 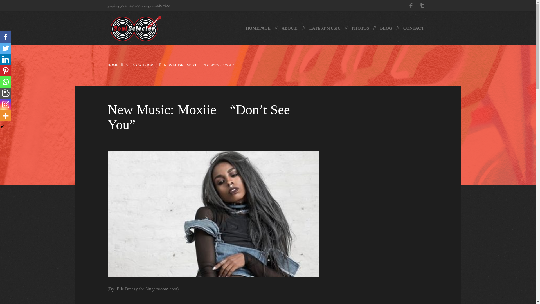 I want to click on GEEN CATEGORIE, so click(x=141, y=65).